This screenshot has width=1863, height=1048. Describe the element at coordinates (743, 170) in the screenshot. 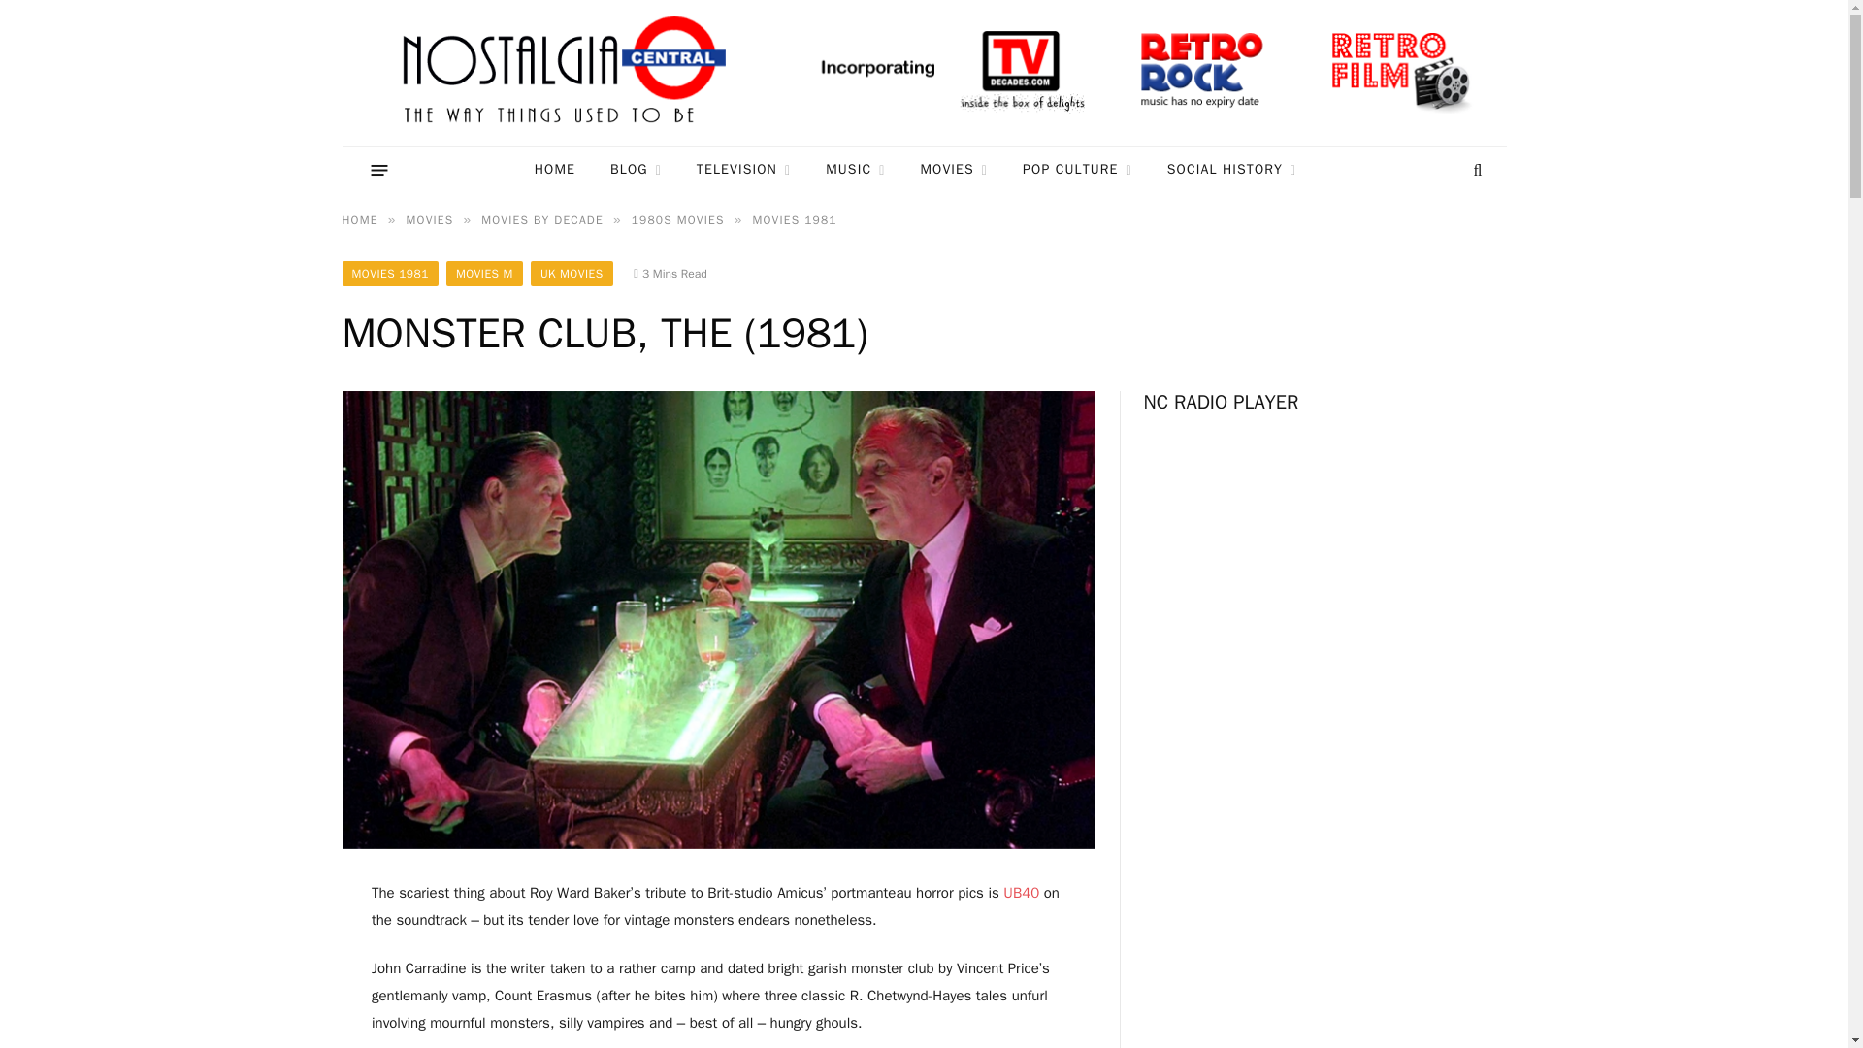

I see `TELEVISION` at that location.